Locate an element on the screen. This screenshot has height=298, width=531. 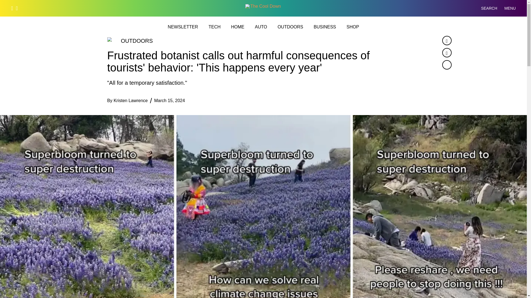
Facebook is located at coordinates (446, 40).